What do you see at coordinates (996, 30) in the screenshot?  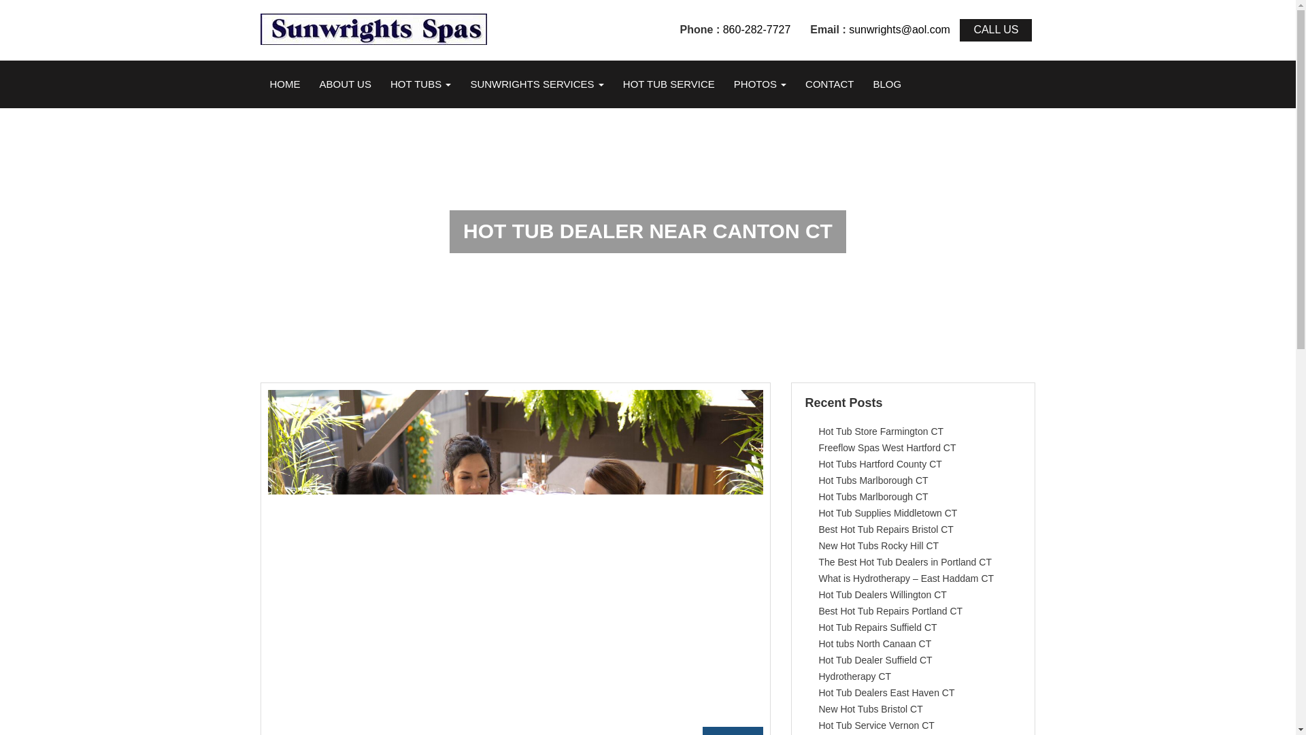 I see `CALL US` at bounding box center [996, 30].